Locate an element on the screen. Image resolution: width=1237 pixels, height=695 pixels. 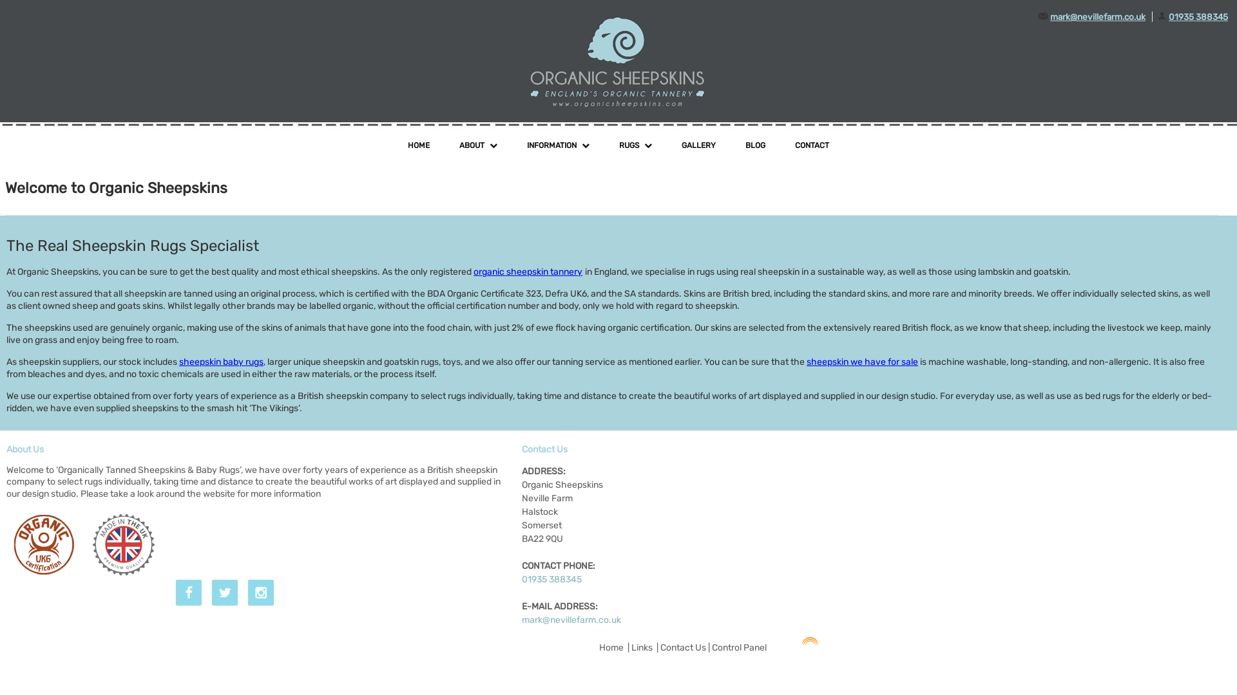
GALLERY is located at coordinates (698, 145).